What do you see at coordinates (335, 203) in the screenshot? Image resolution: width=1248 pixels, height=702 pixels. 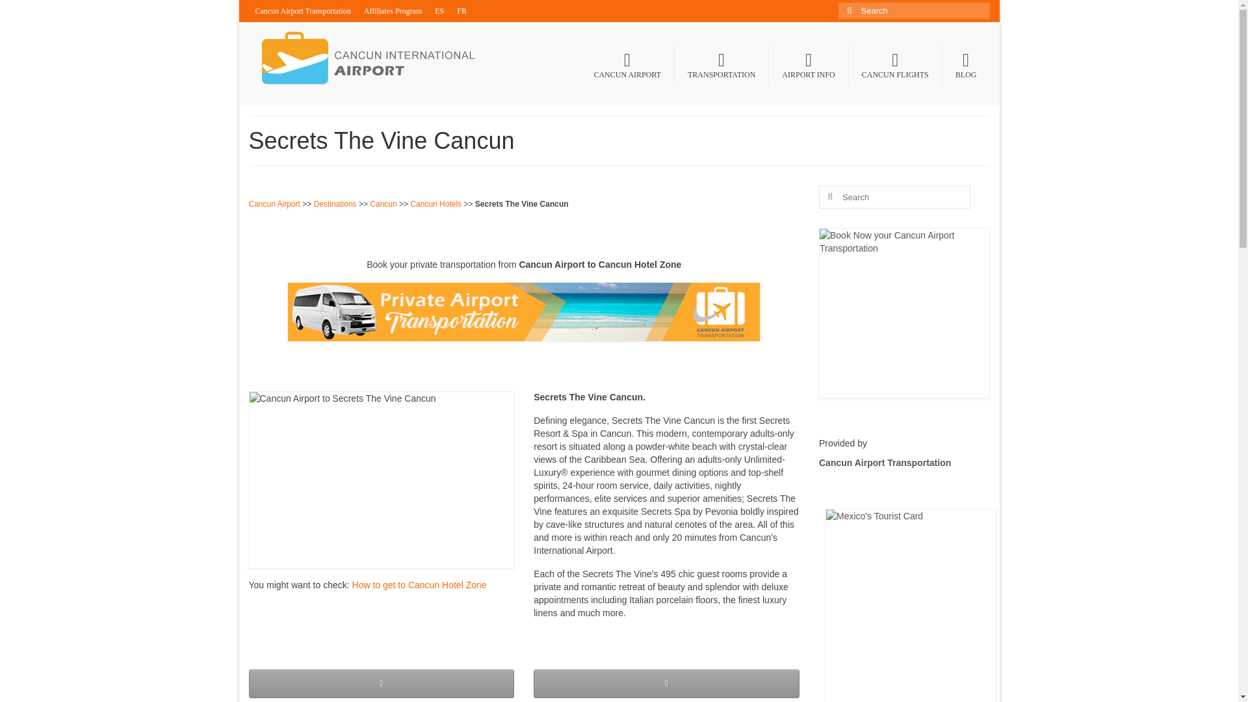 I see `Destinations` at bounding box center [335, 203].